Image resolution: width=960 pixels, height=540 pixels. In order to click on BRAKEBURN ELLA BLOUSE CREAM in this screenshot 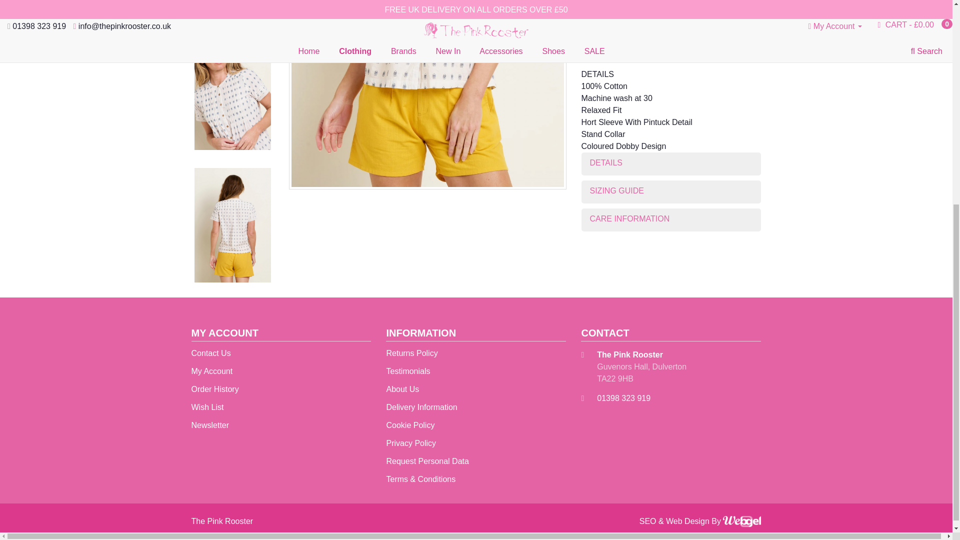, I will do `click(427, 95)`.